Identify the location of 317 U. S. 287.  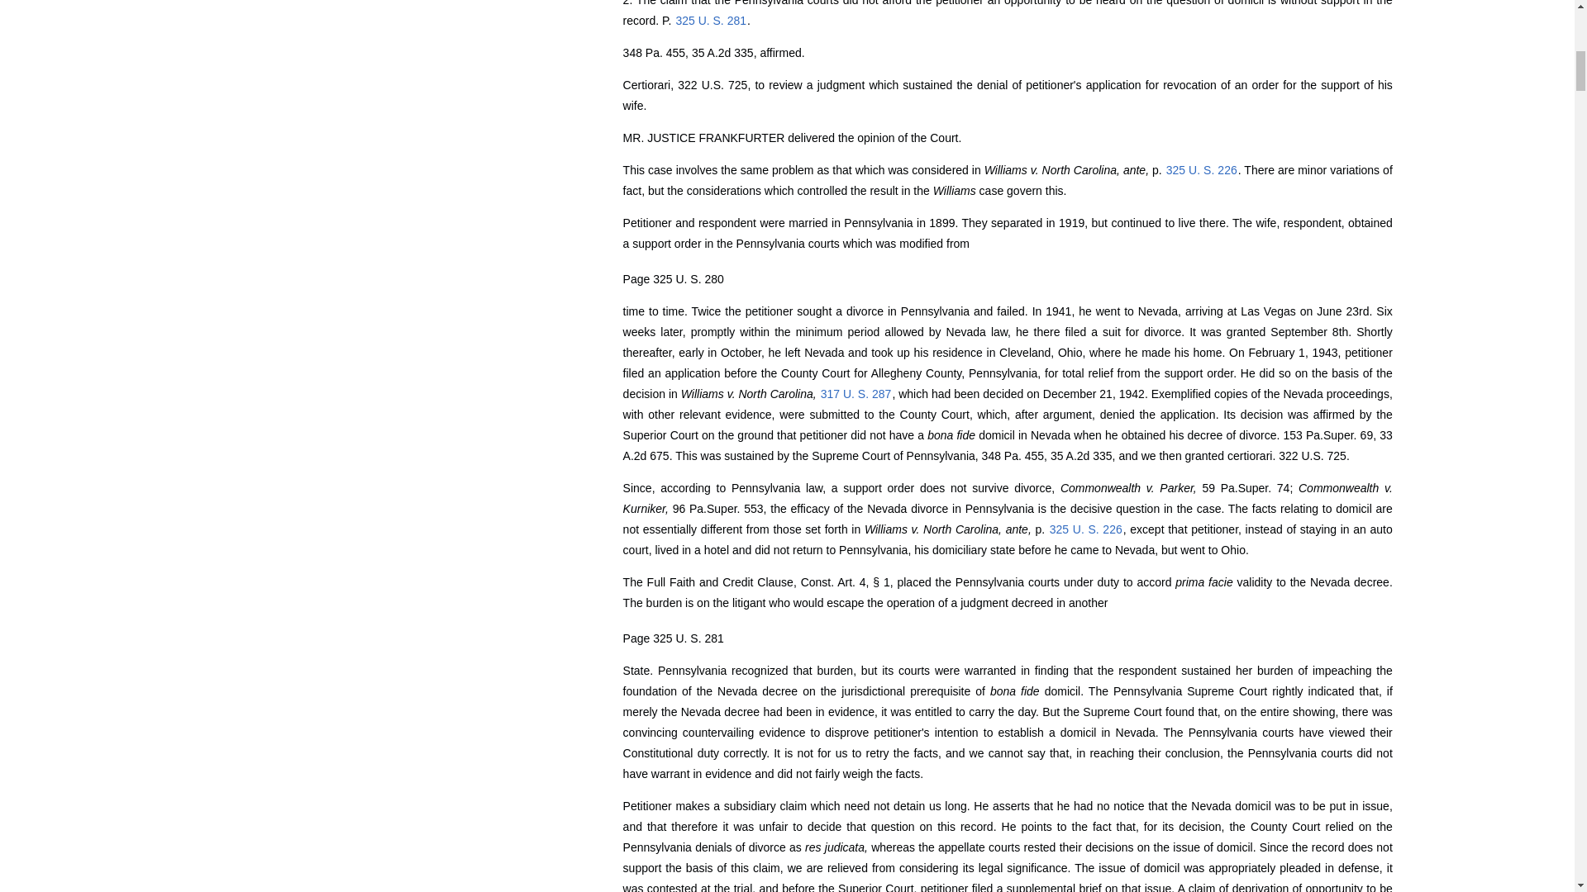
(856, 393).